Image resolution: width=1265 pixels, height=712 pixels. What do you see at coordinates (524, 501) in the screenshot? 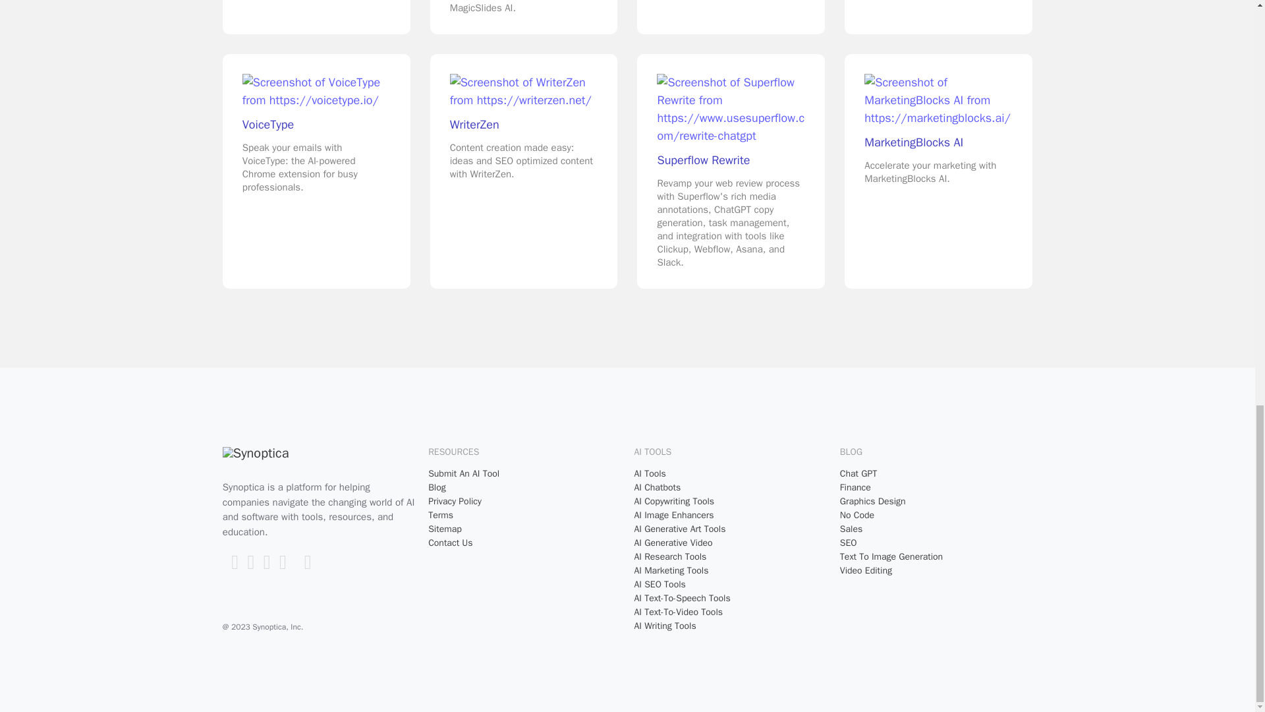
I see `Privacy Policy` at bounding box center [524, 501].